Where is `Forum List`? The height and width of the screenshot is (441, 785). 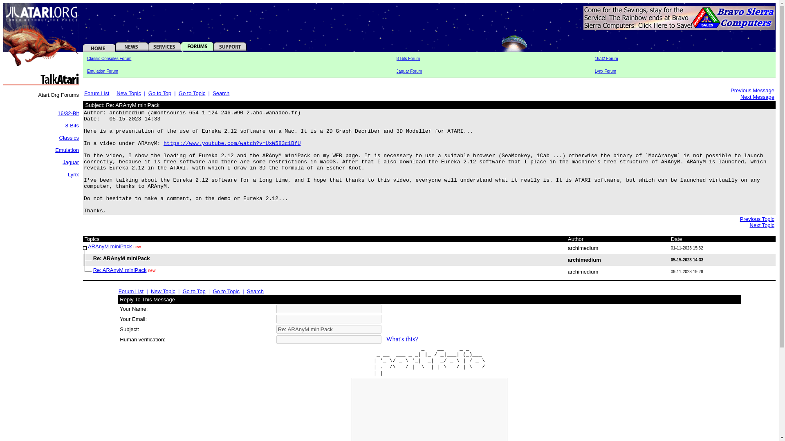
Forum List is located at coordinates (96, 93).